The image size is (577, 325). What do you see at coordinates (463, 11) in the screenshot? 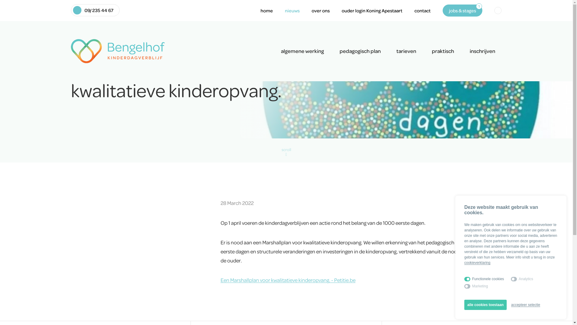
I see `jobs & stages` at bounding box center [463, 11].